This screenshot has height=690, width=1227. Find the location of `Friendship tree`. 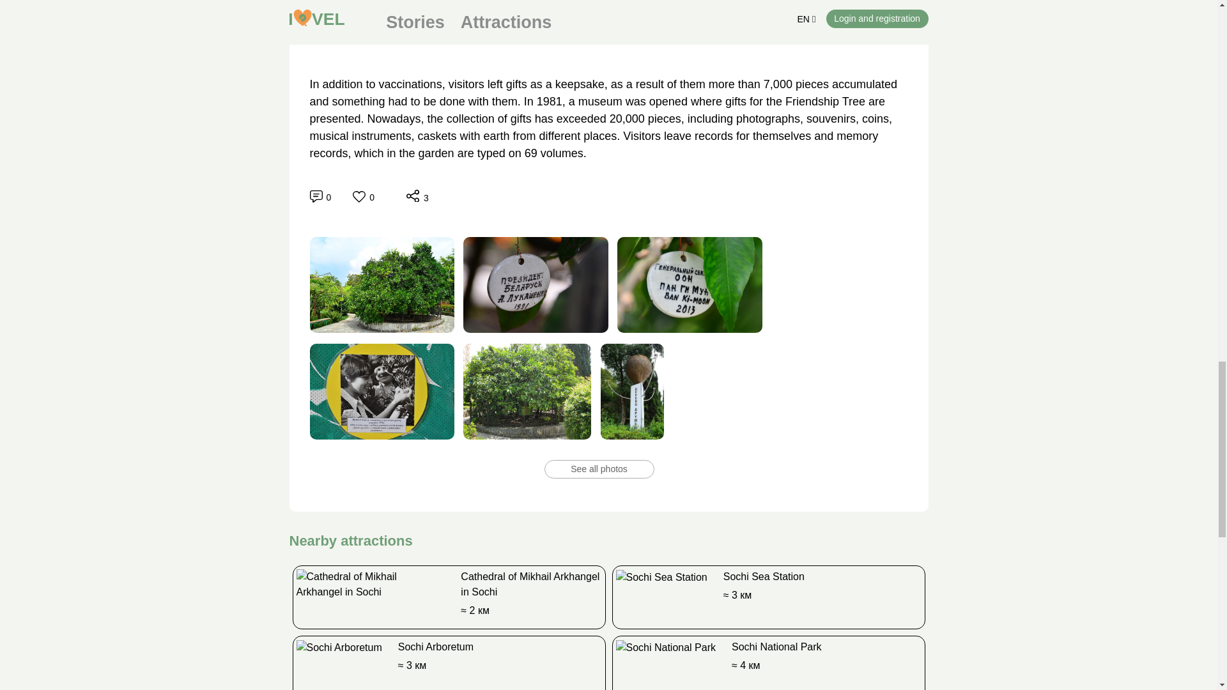

Friendship tree is located at coordinates (536, 285).